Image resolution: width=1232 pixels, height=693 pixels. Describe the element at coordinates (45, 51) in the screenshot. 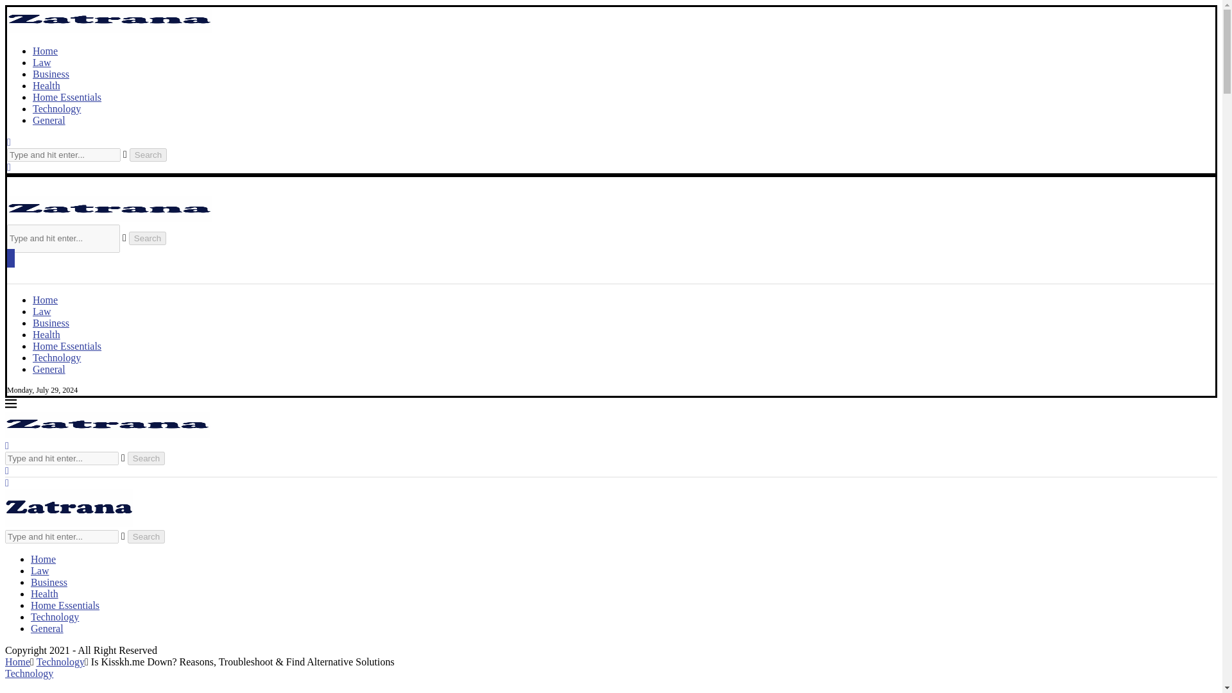

I see `Home` at that location.